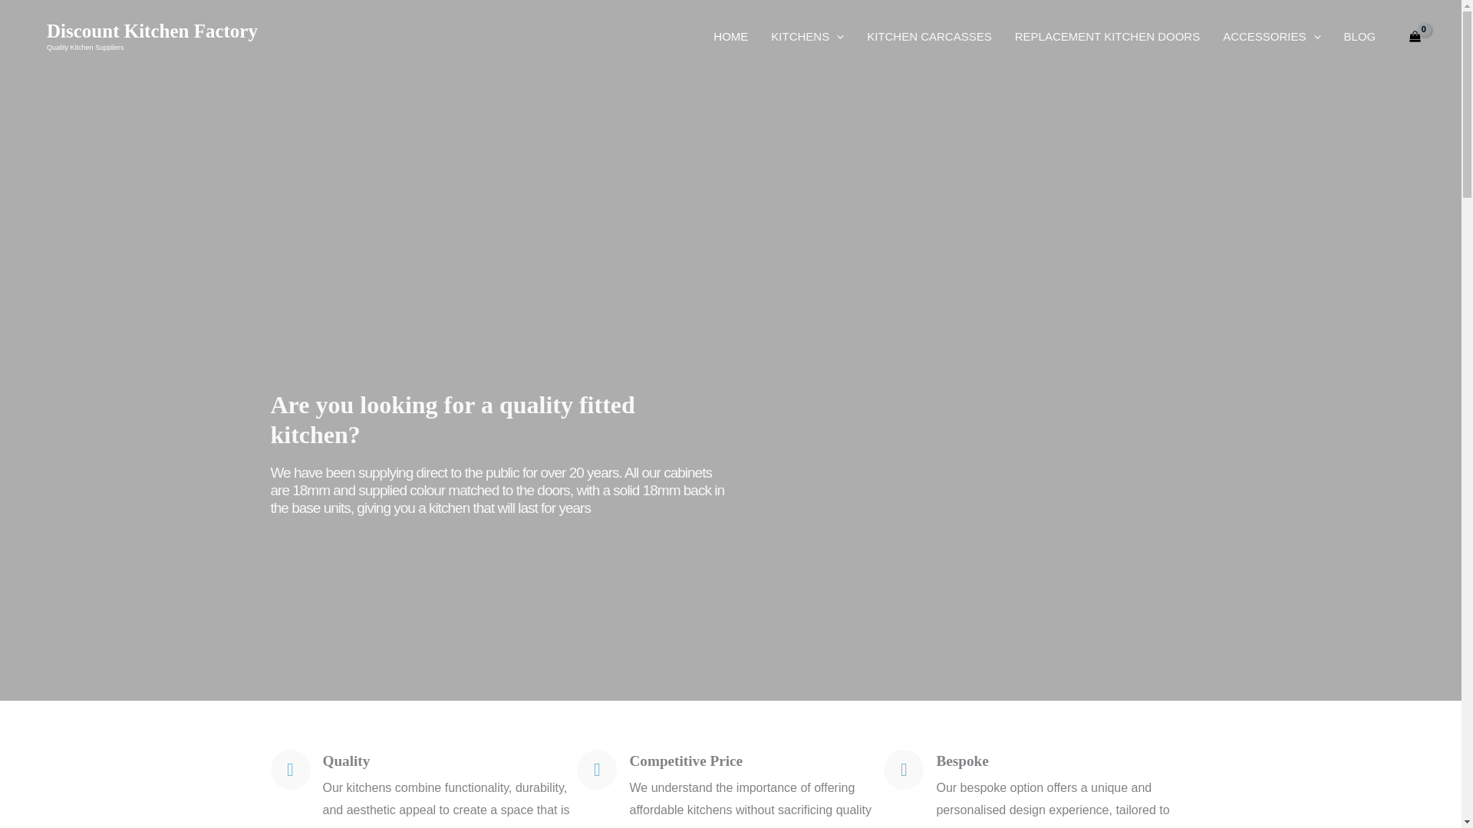 Image resolution: width=1473 pixels, height=828 pixels. I want to click on KITCHENS, so click(807, 37).